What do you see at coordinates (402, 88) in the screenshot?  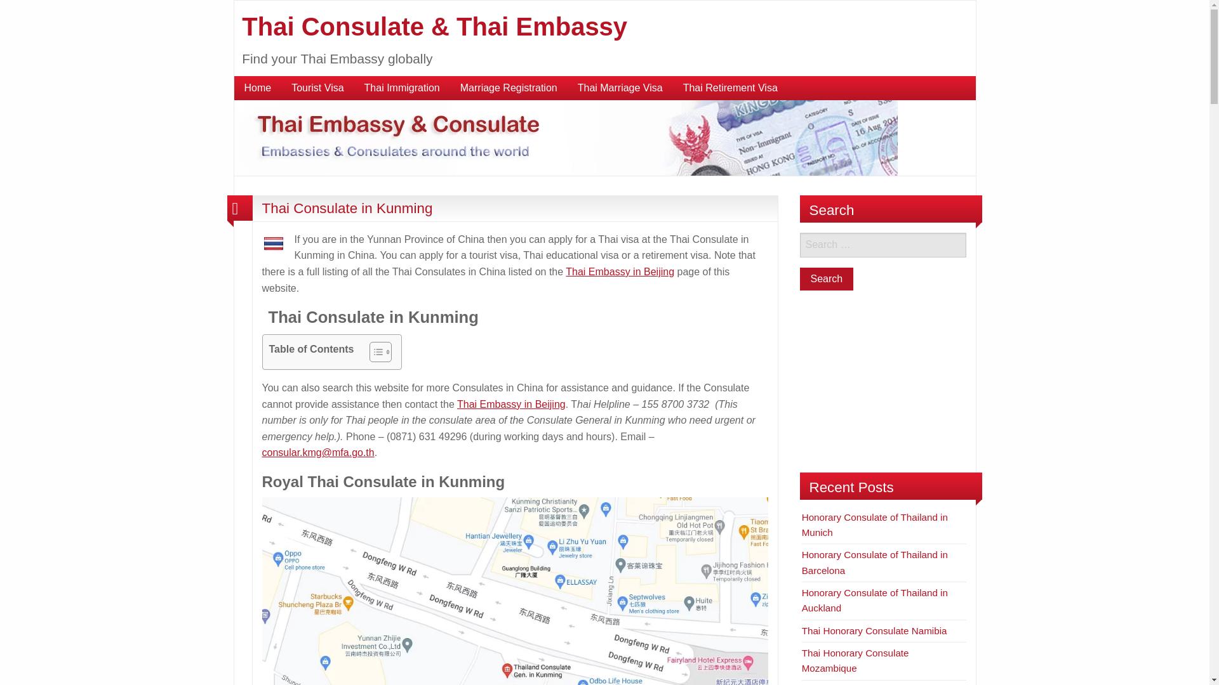 I see `Thai Immigration` at bounding box center [402, 88].